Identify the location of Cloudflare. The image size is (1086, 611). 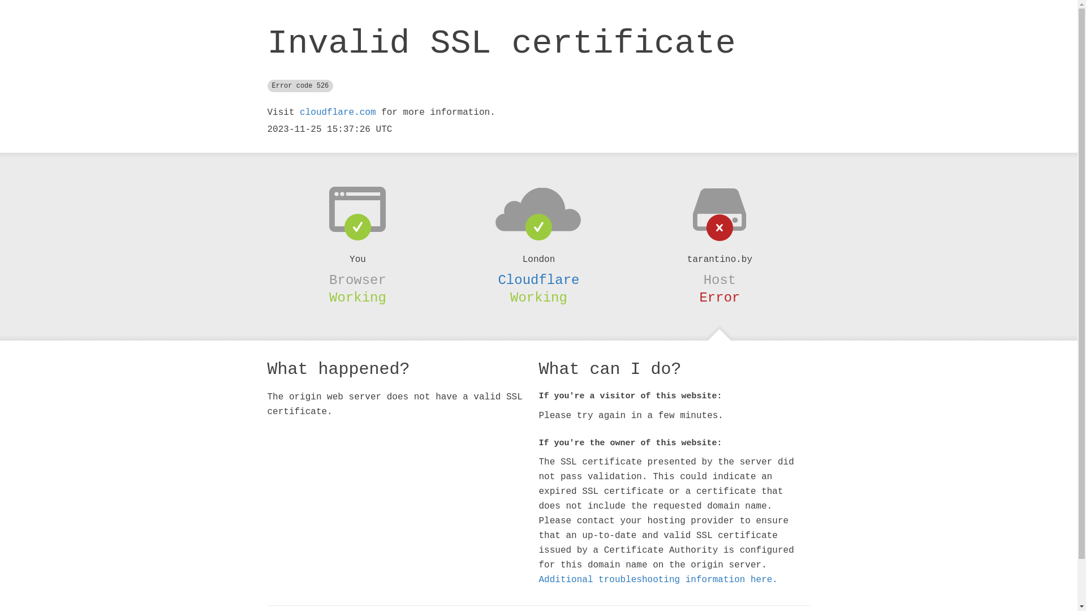
(538, 280).